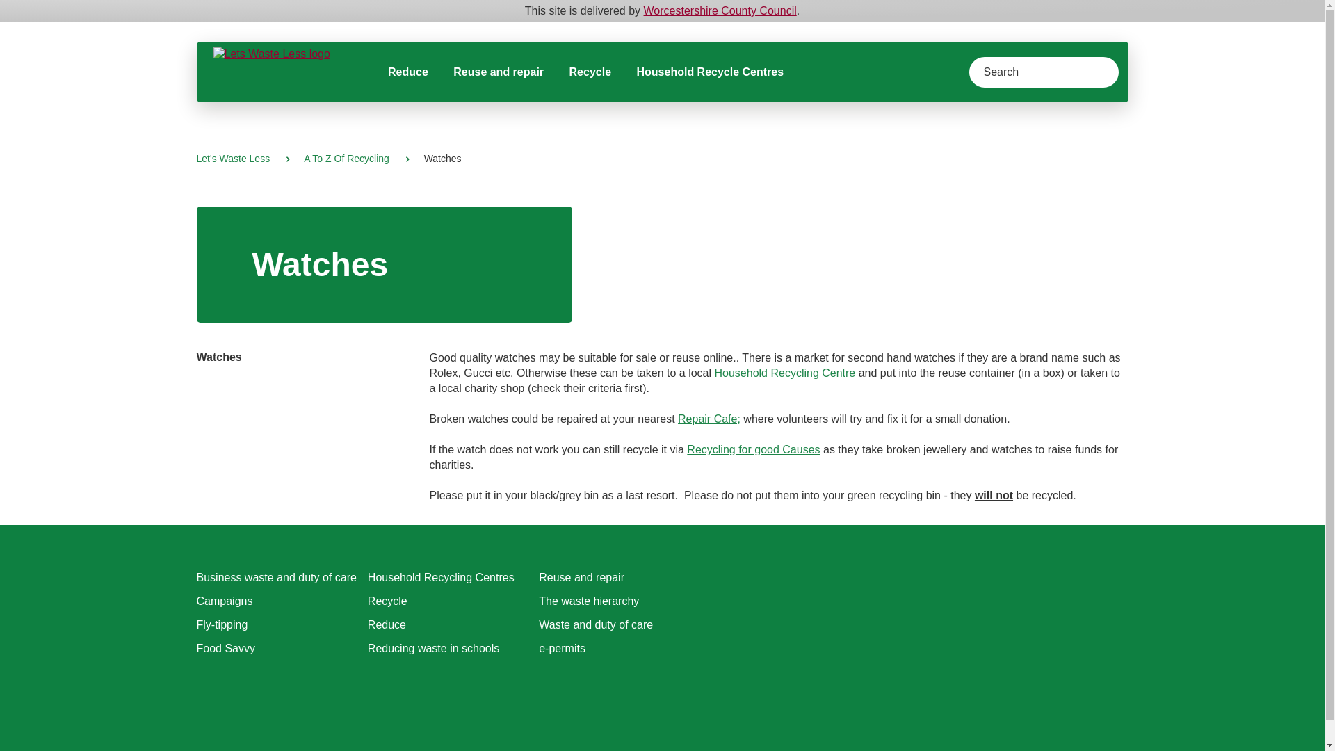  What do you see at coordinates (595, 624) in the screenshot?
I see `Waste and duty of care` at bounding box center [595, 624].